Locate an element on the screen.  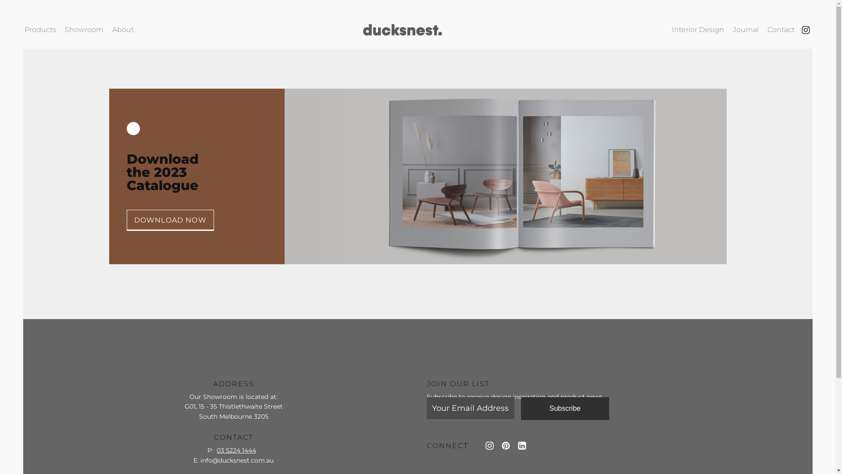
About is located at coordinates (123, 30).